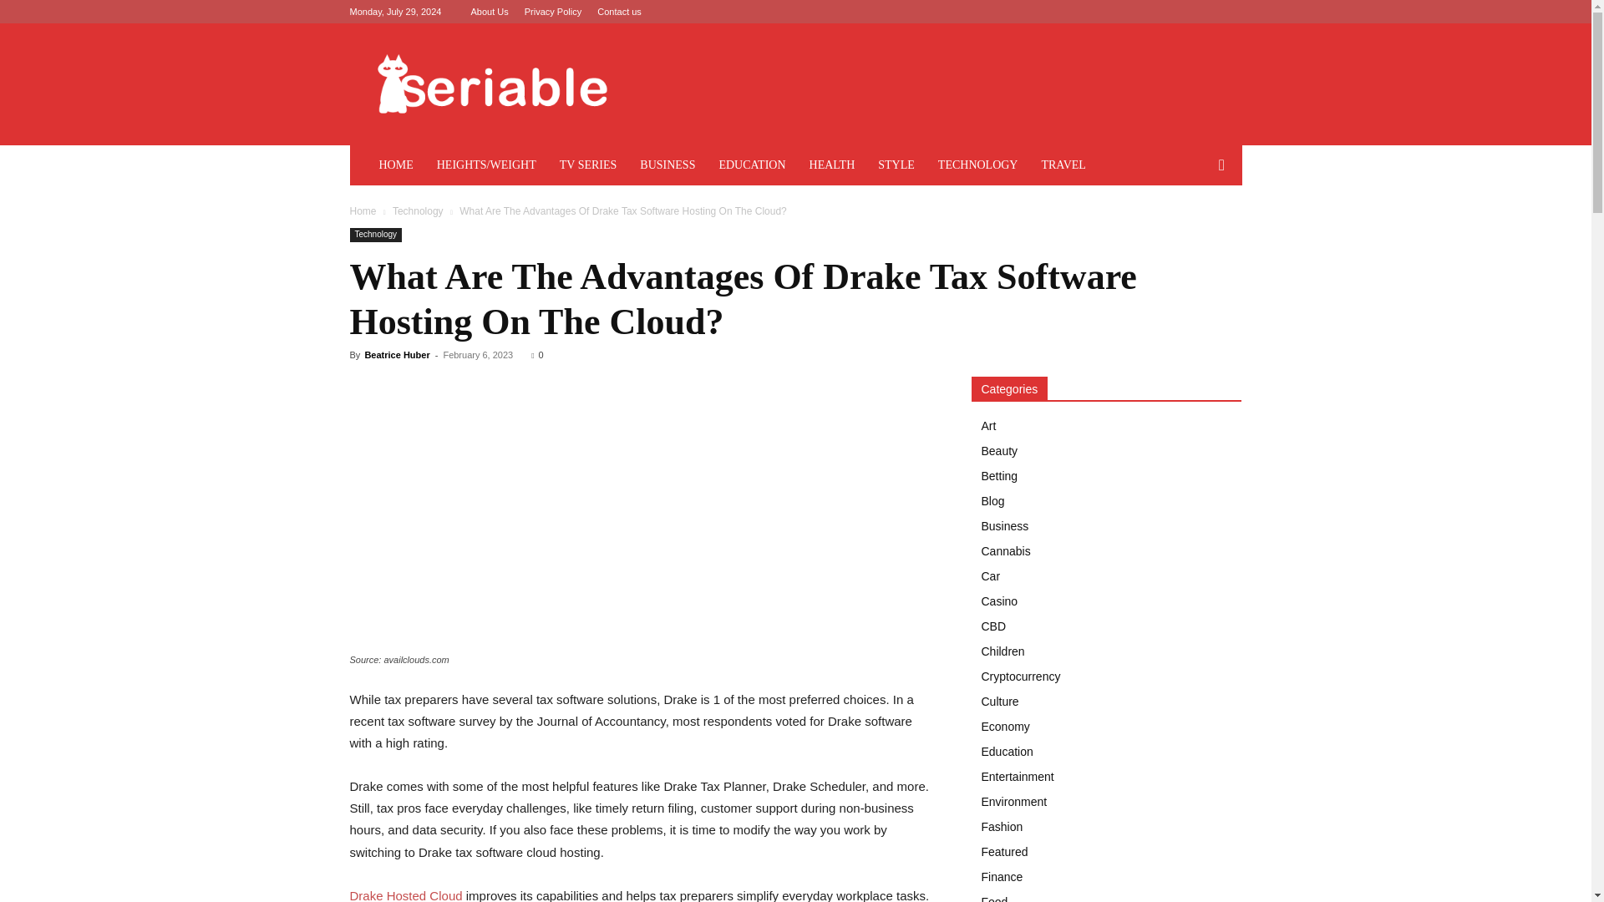 The height and width of the screenshot is (902, 1604). I want to click on TECHNOLOGY, so click(977, 165).